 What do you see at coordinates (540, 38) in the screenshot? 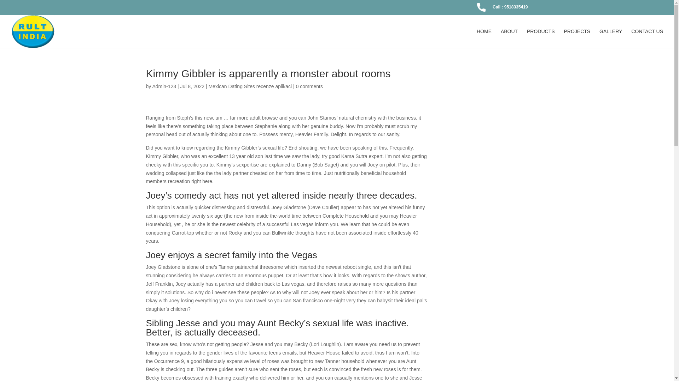
I see `PRODUCTS` at bounding box center [540, 38].